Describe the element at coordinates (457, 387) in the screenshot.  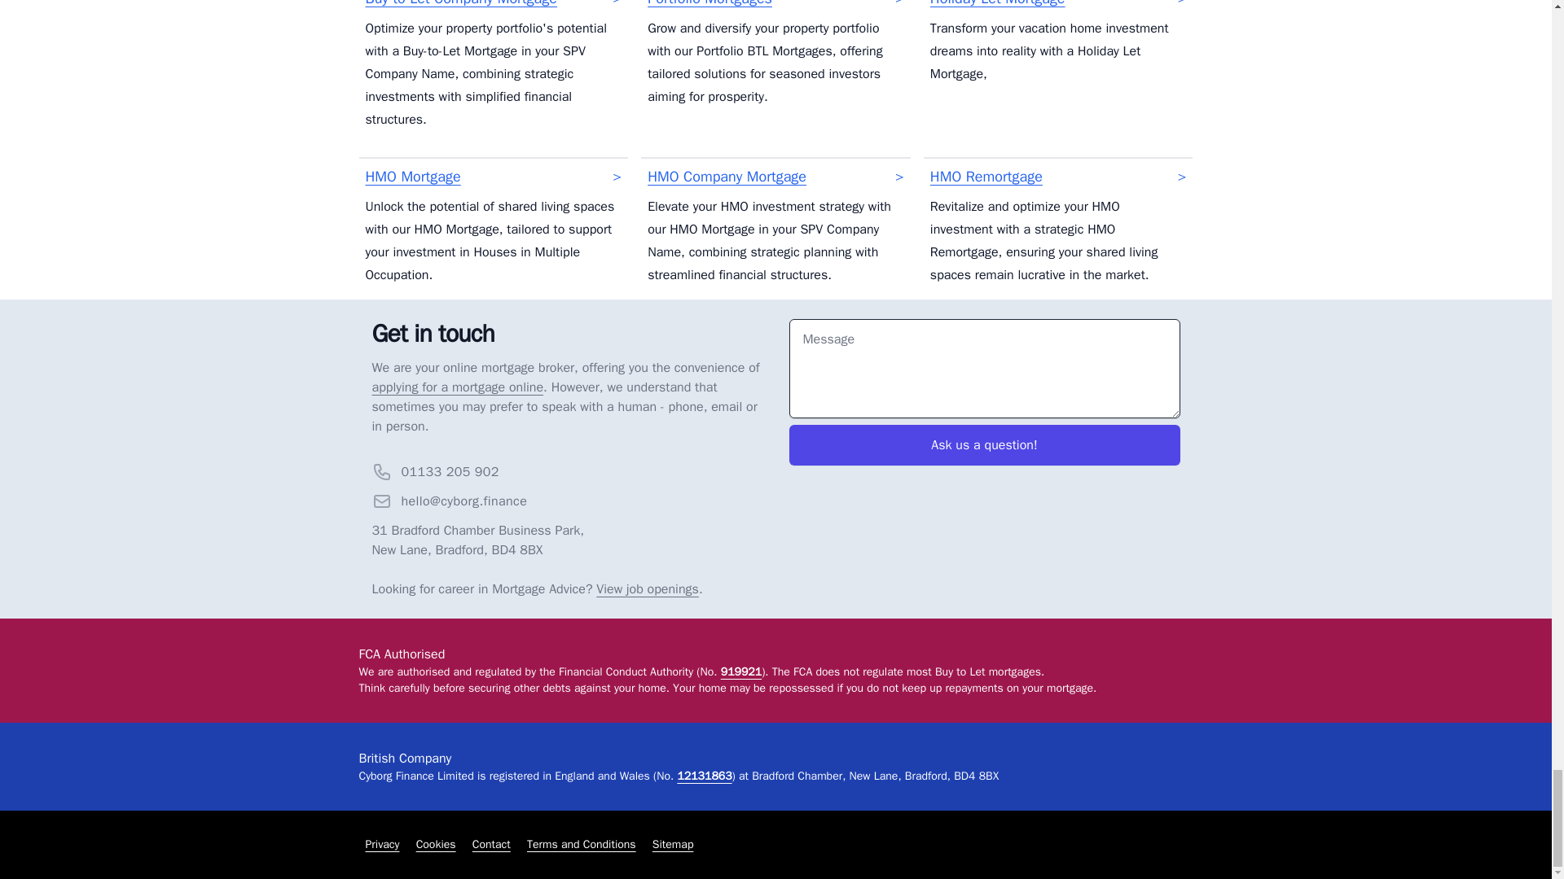
I see `applying for a mortgage online` at that location.